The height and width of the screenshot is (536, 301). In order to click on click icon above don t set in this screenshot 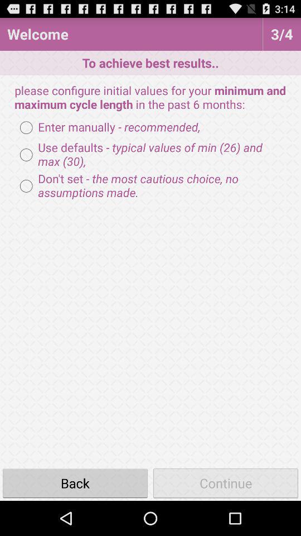, I will do `click(151, 155)`.